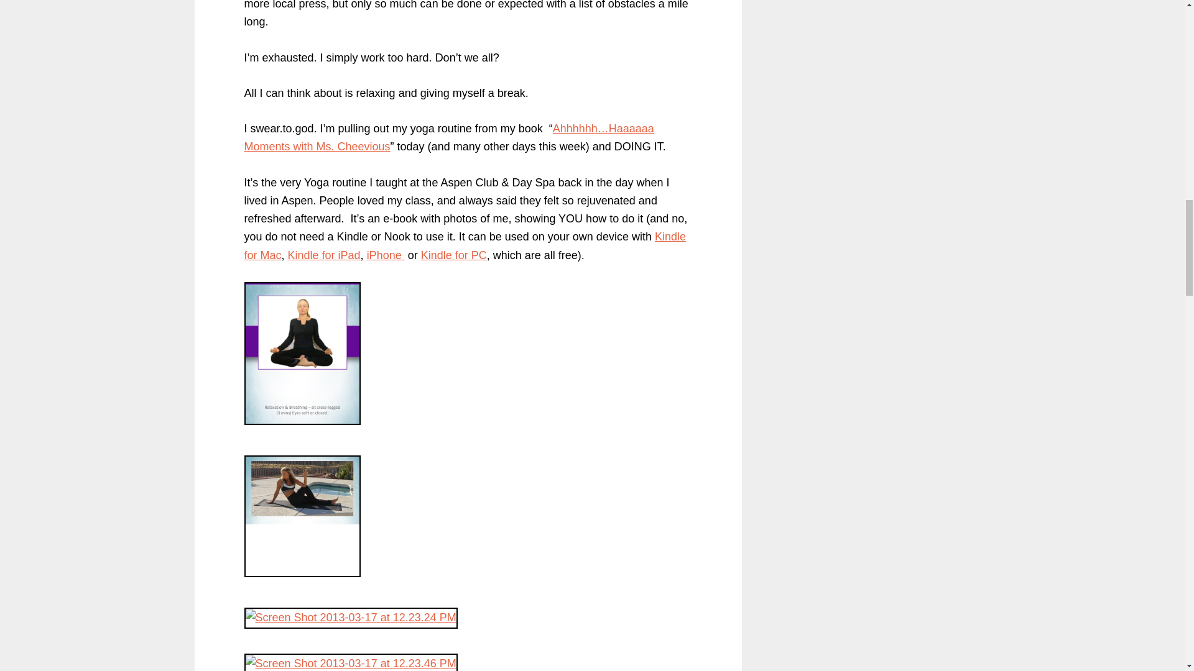 This screenshot has height=671, width=1194. What do you see at coordinates (454, 255) in the screenshot?
I see `Kindle for PC` at bounding box center [454, 255].